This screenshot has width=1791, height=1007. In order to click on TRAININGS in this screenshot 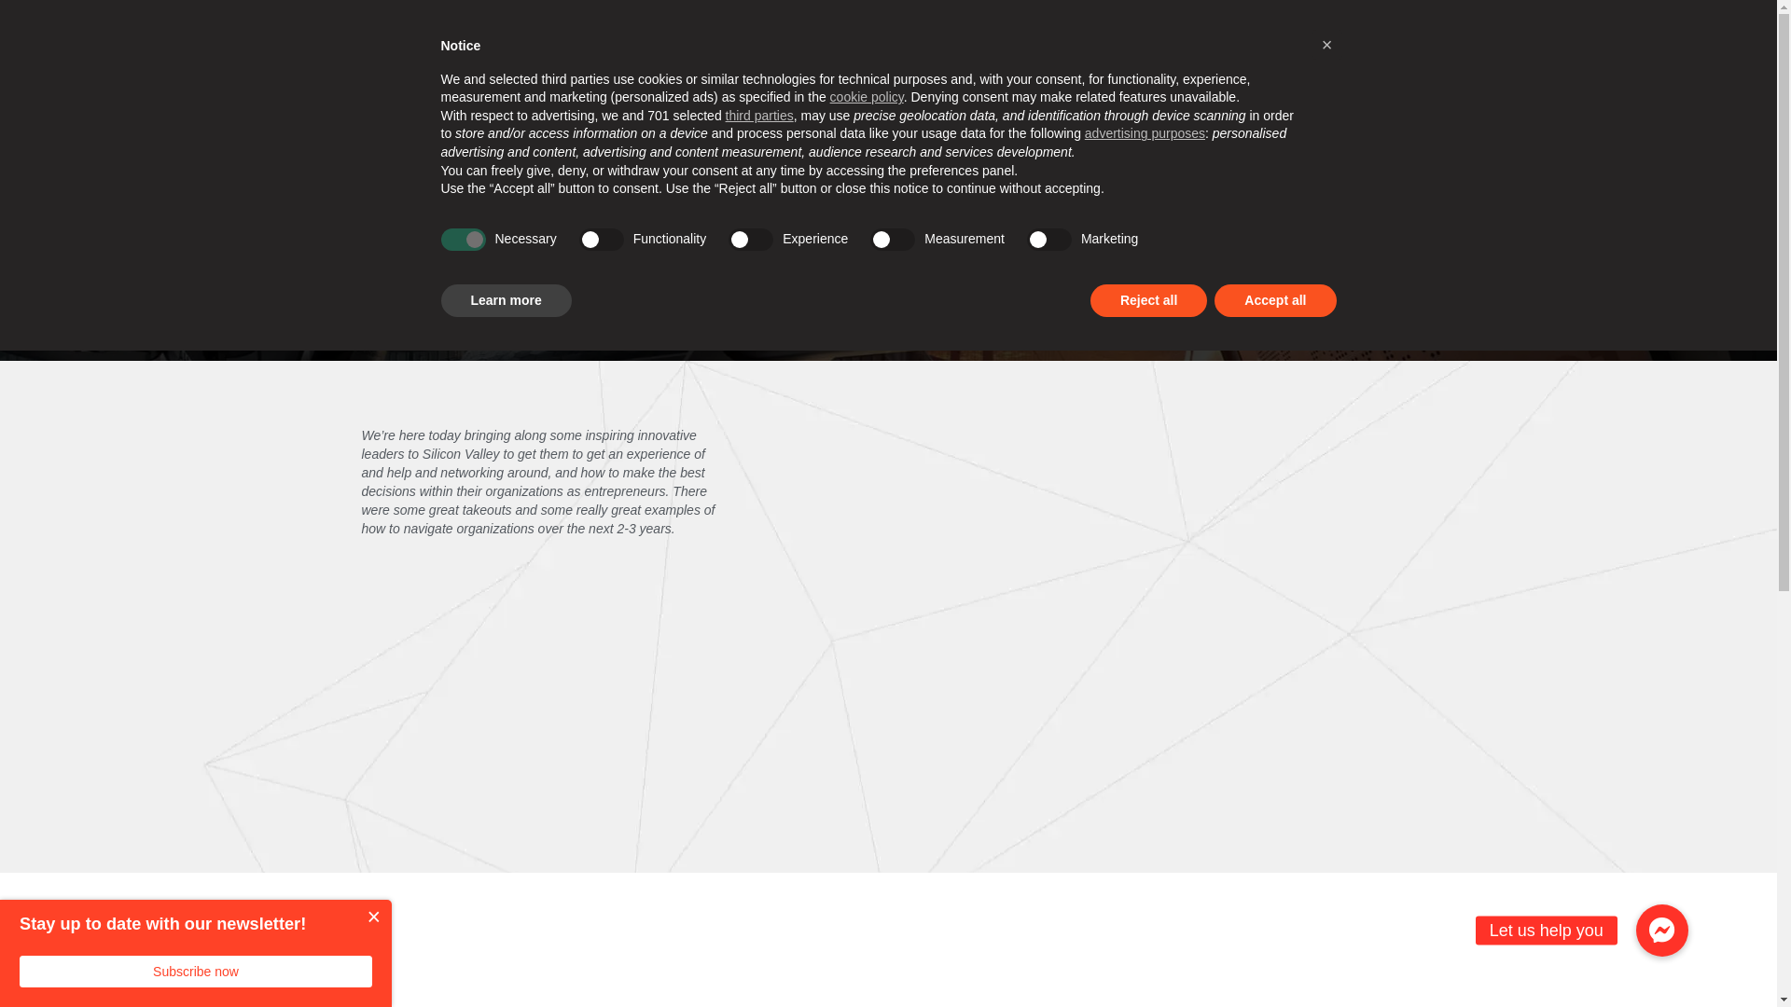, I will do `click(967, 107)`.